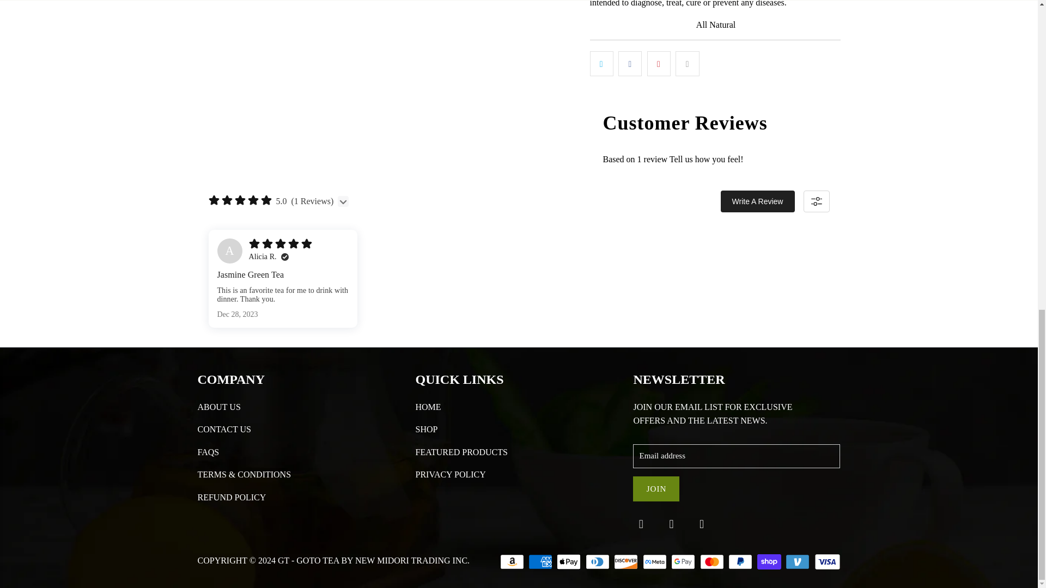 This screenshot has height=588, width=1046. Describe the element at coordinates (641, 524) in the screenshot. I see `GT - GoTo Tea by New Midori Trading Inc. on Facebook` at that location.